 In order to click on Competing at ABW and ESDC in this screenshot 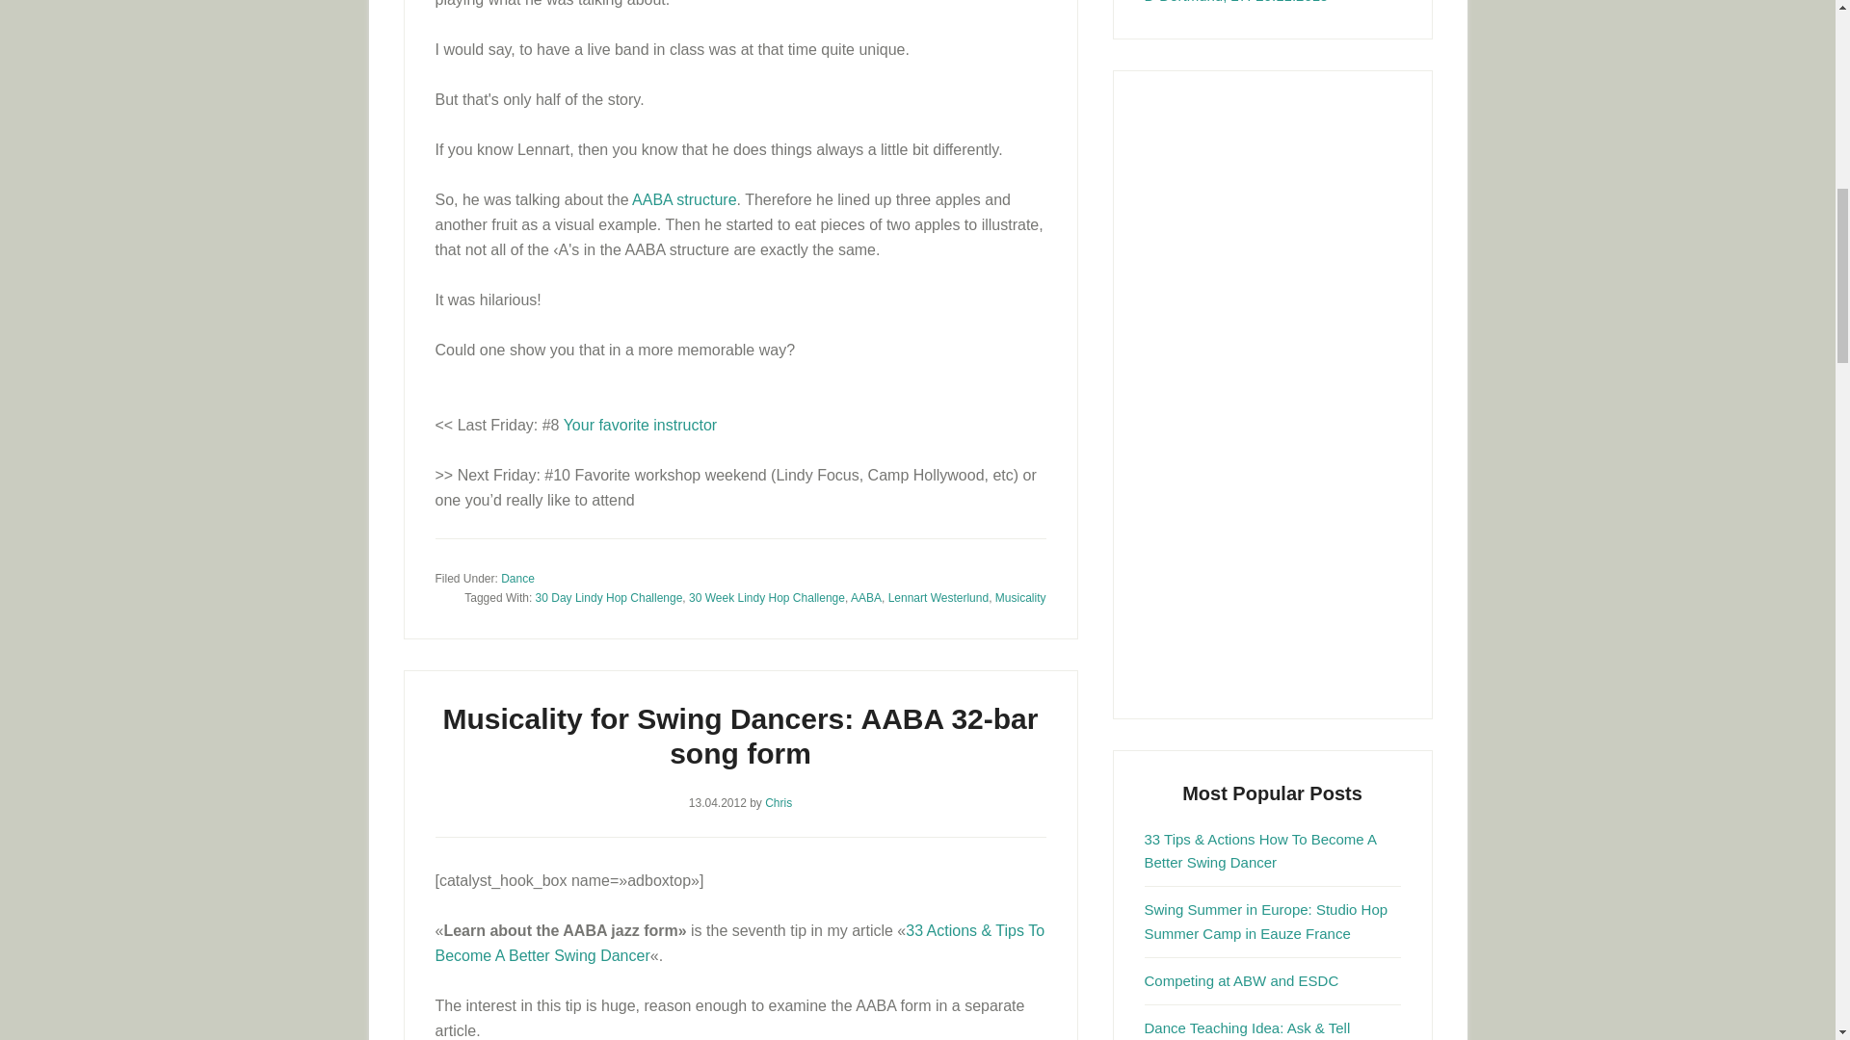, I will do `click(1242, 980)`.